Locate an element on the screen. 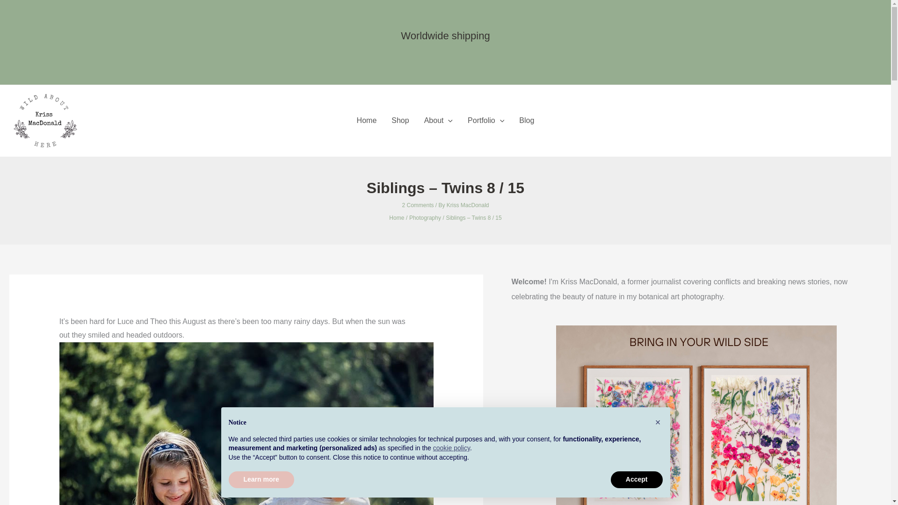  Home is located at coordinates (367, 121).